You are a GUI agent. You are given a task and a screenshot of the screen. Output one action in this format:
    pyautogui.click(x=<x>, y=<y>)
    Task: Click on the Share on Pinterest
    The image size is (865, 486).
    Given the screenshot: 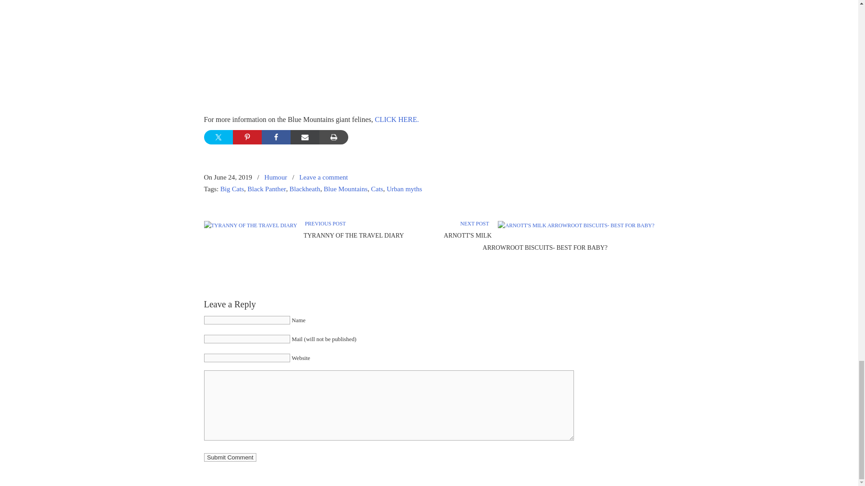 What is the action you would take?
    pyautogui.click(x=247, y=137)
    